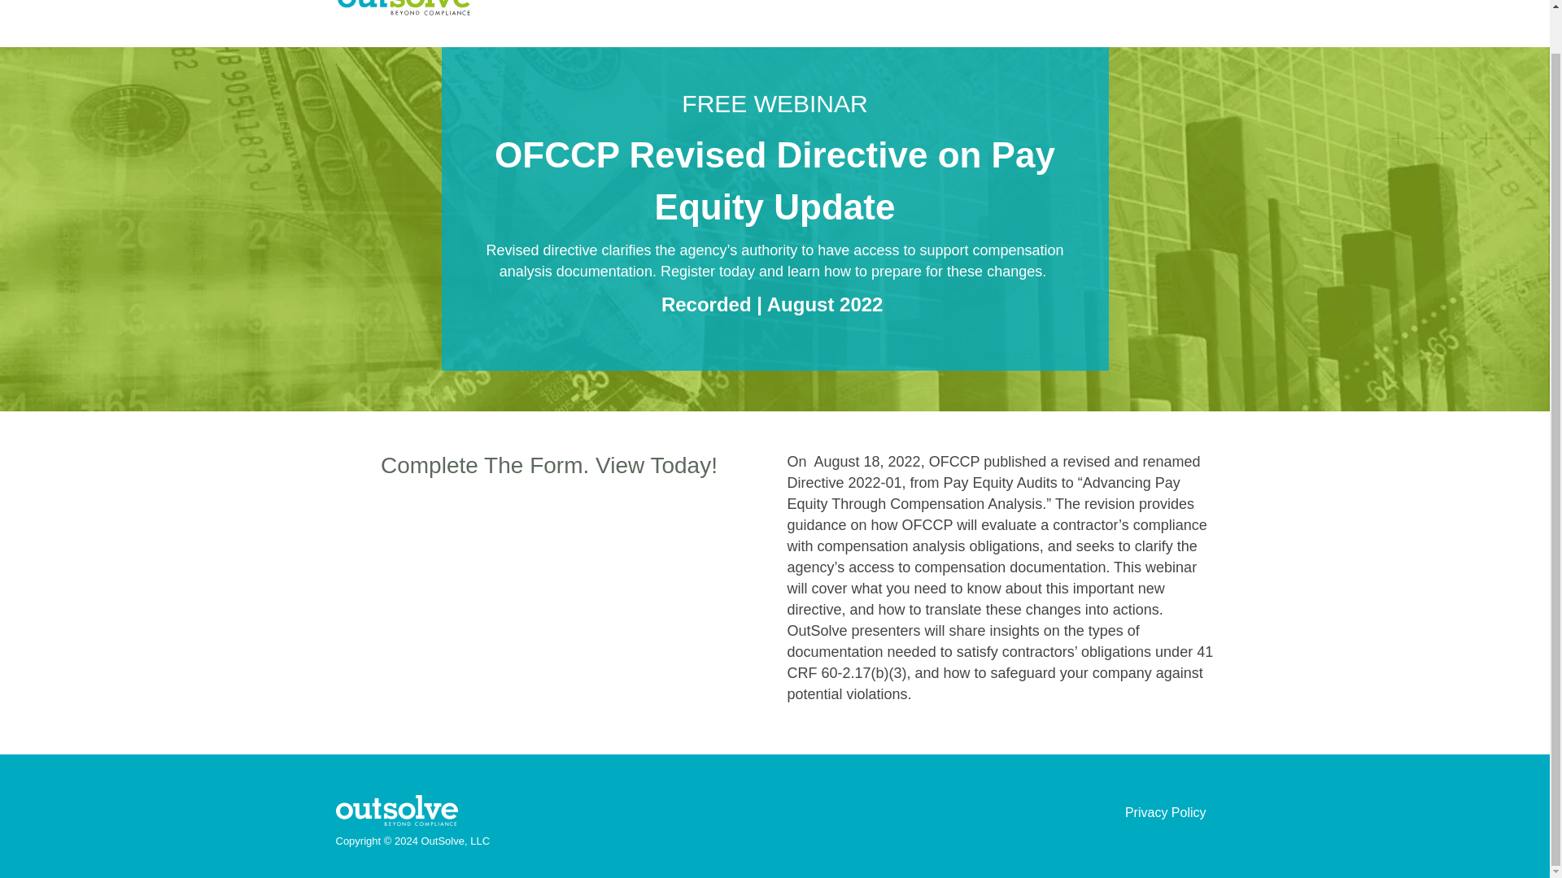 The width and height of the screenshot is (1562, 878). I want to click on Privacy Policy, so click(1165, 812).